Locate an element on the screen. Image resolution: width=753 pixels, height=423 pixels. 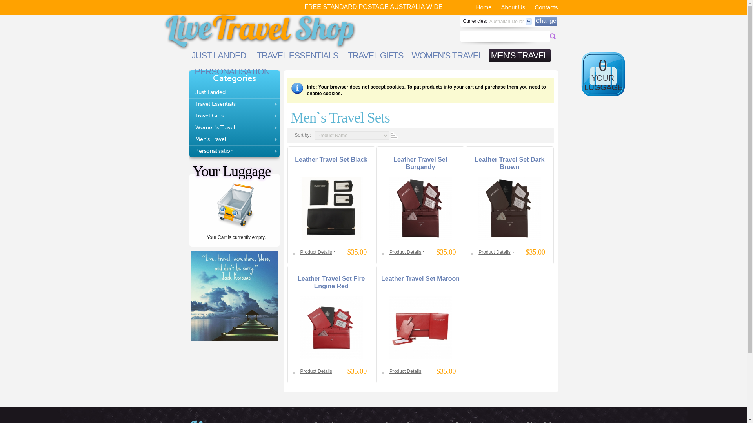
Leather Travel Set Fire Engine Red is located at coordinates (331, 328).